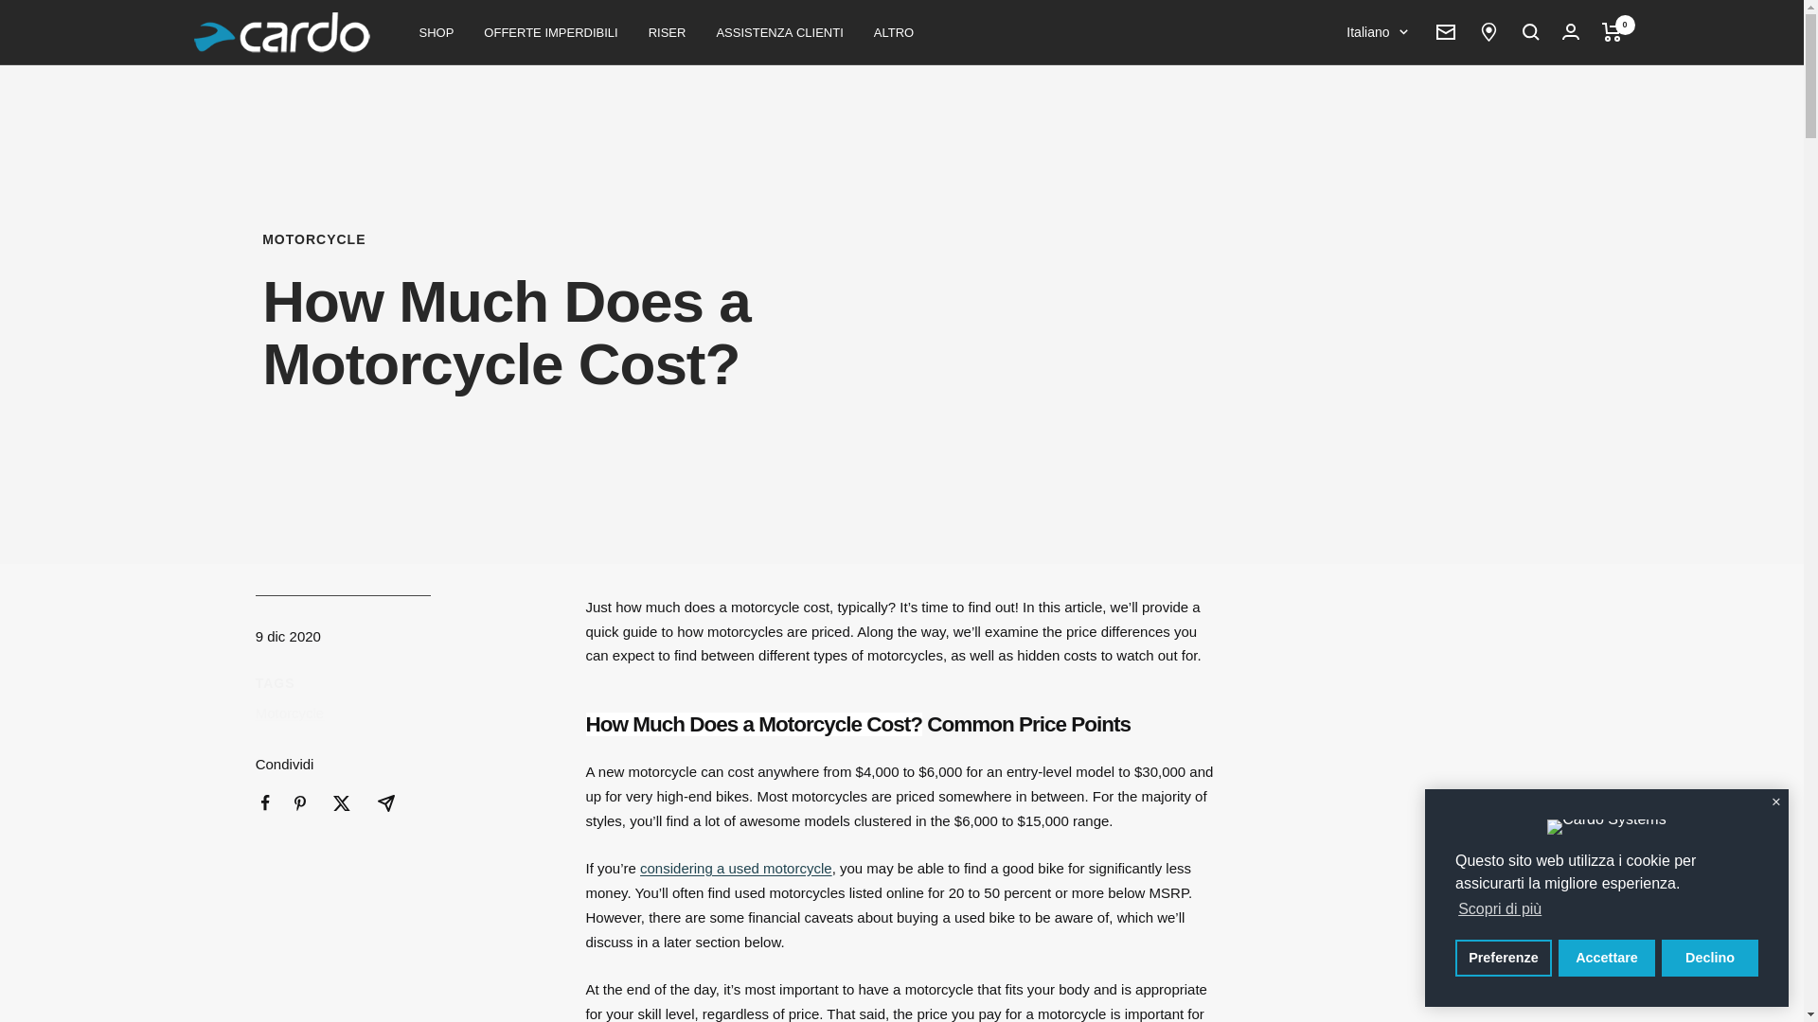 The height and width of the screenshot is (1022, 1818). Describe the element at coordinates (436, 31) in the screenshot. I see `SHOP` at that location.